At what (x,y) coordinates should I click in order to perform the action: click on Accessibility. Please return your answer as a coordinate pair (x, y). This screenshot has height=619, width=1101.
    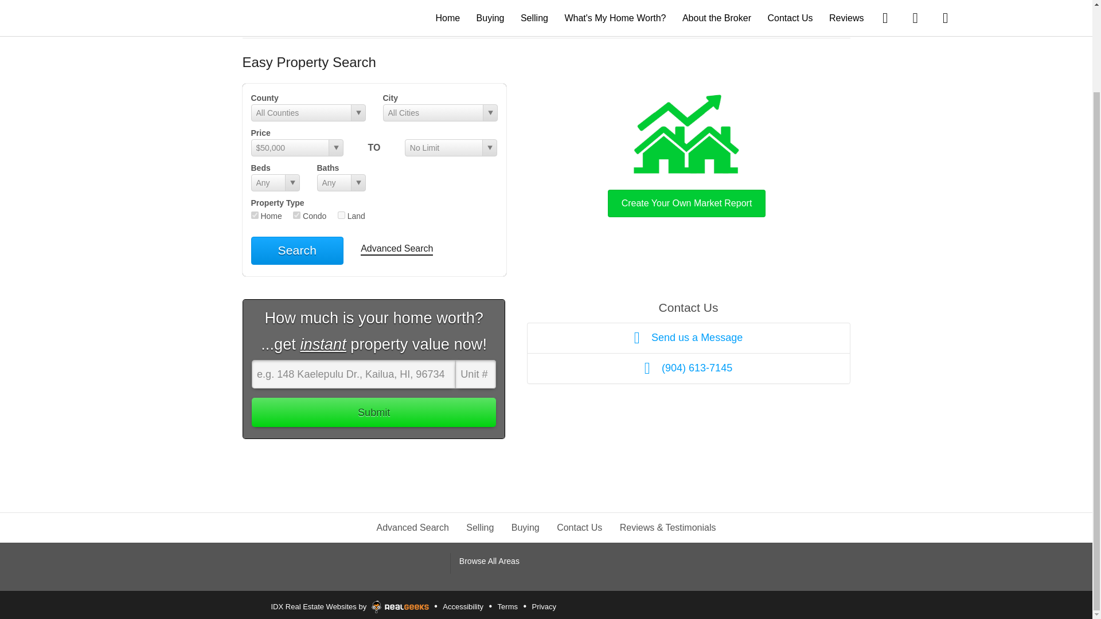
    Looking at the image, I should click on (463, 606).